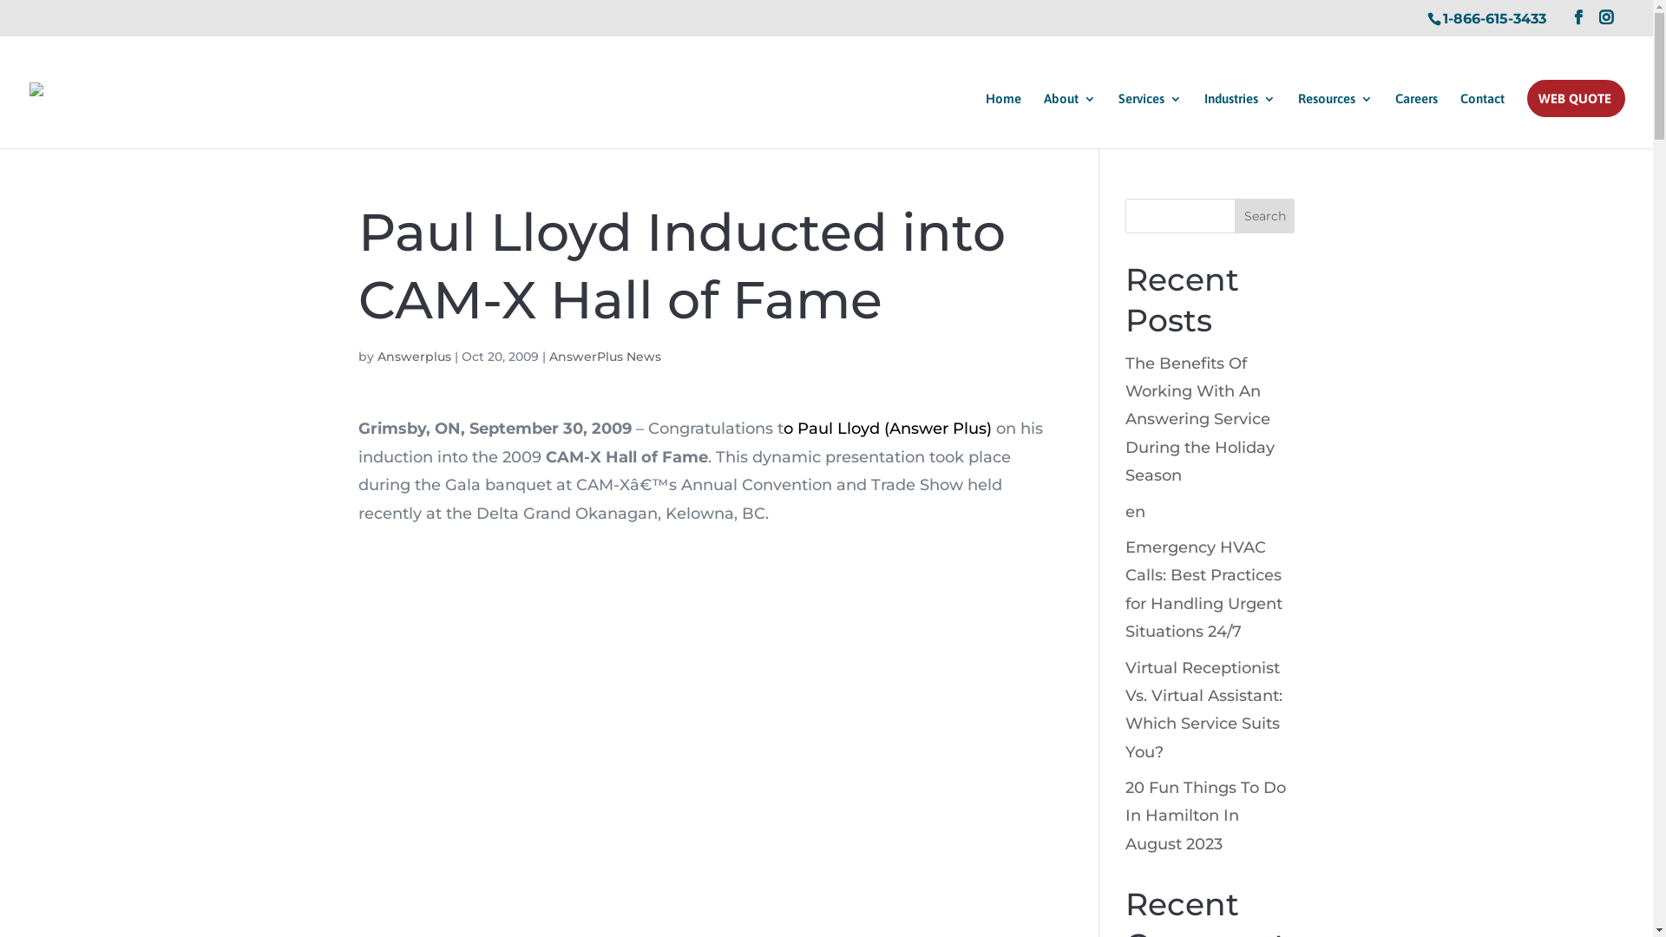 This screenshot has height=937, width=1666. What do you see at coordinates (1416, 121) in the screenshot?
I see `Careers` at bounding box center [1416, 121].